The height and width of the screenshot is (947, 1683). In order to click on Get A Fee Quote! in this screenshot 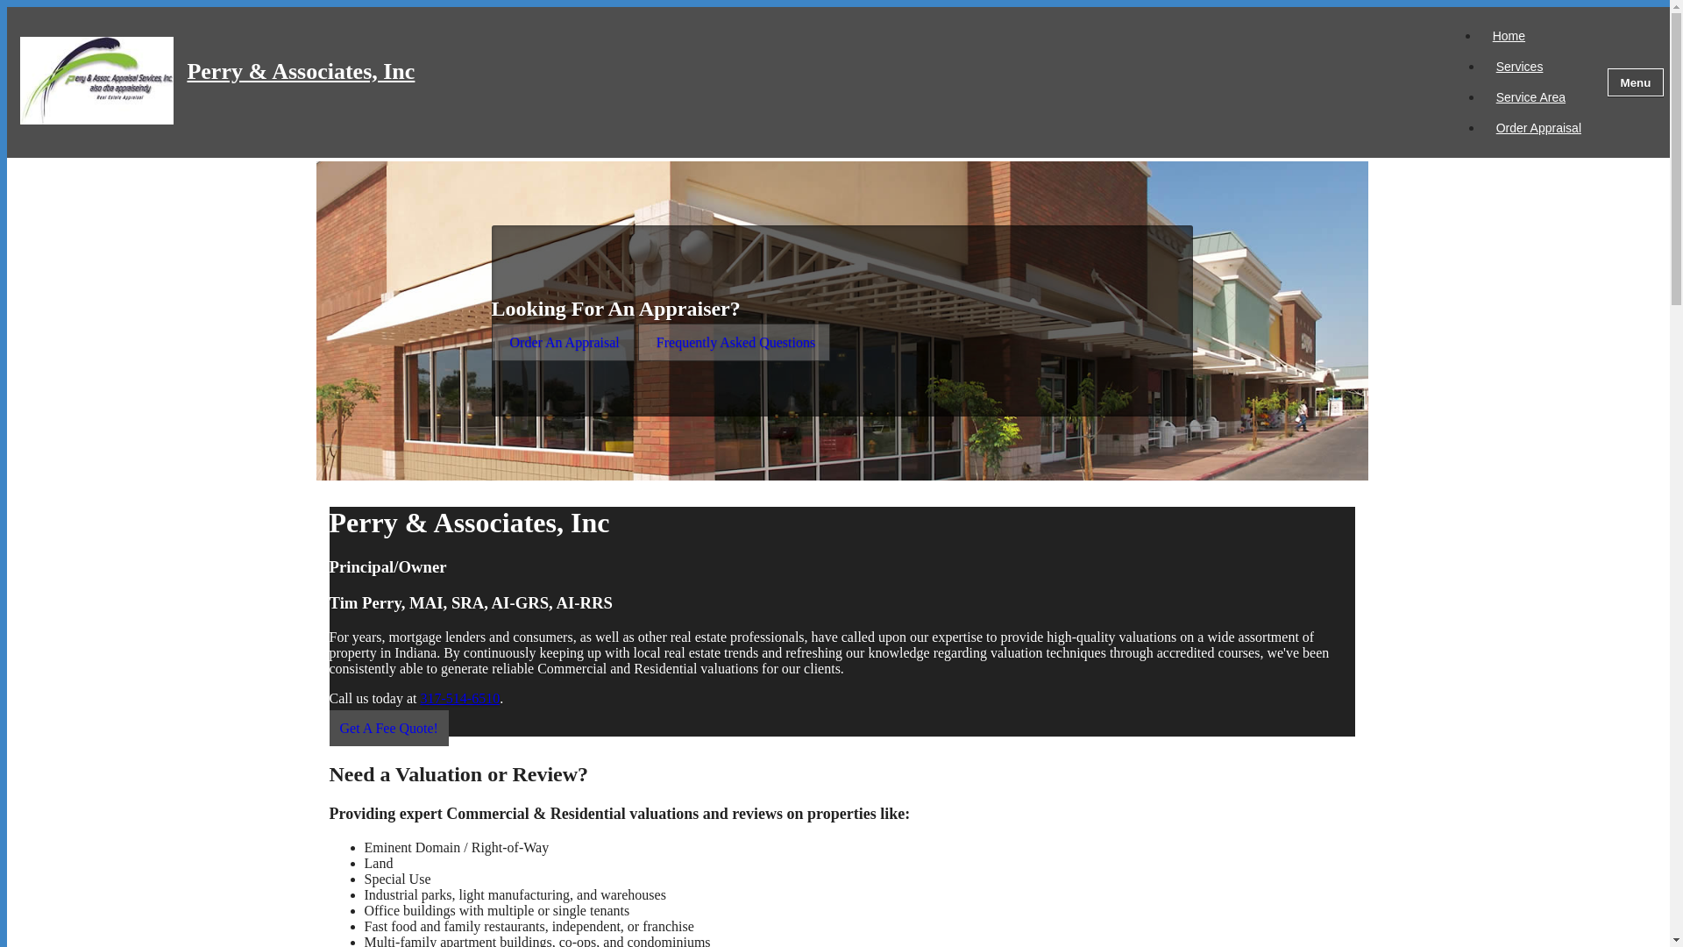, I will do `click(389, 728)`.